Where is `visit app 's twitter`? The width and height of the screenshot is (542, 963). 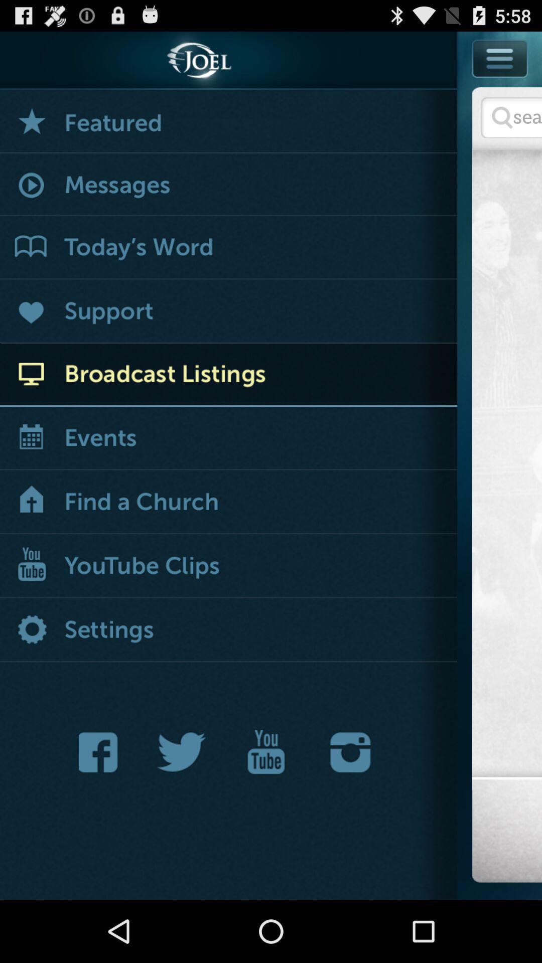 visit app 's twitter is located at coordinates (182, 752).